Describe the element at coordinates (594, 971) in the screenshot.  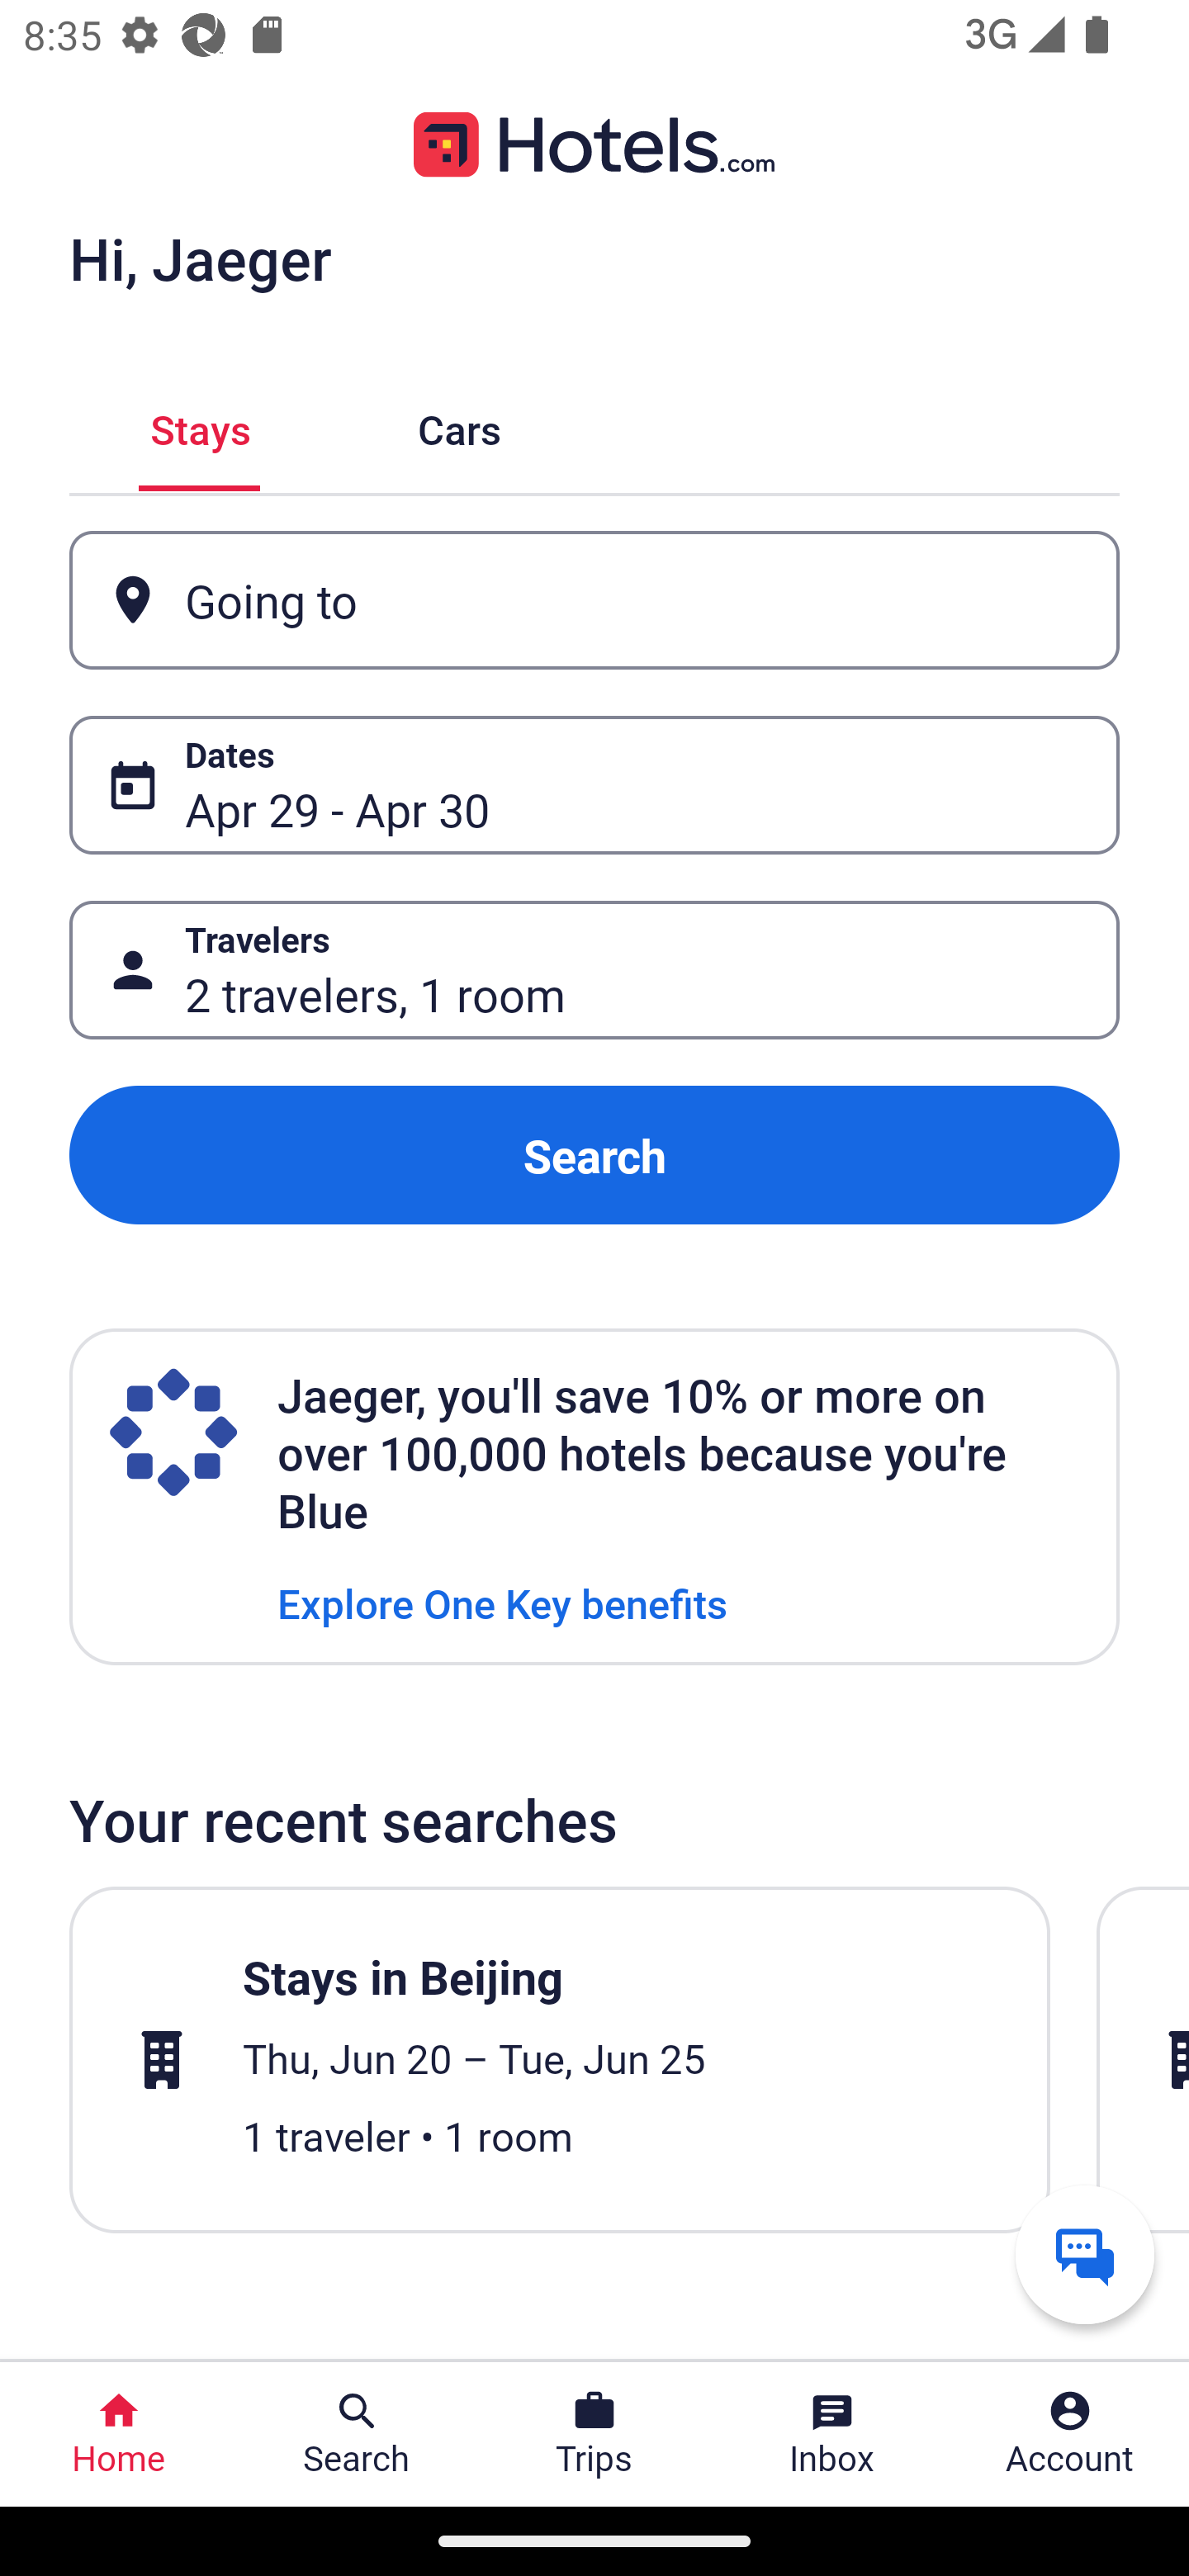
I see `Travelers Button 2 travelers, 1 room` at that location.